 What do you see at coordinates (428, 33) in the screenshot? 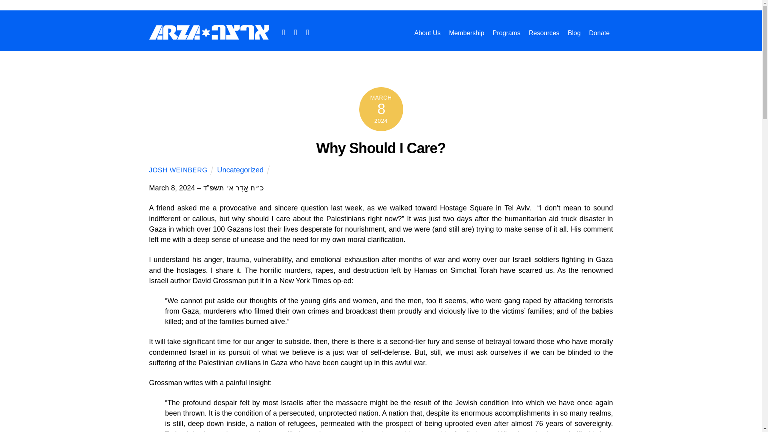
I see `About Us` at bounding box center [428, 33].